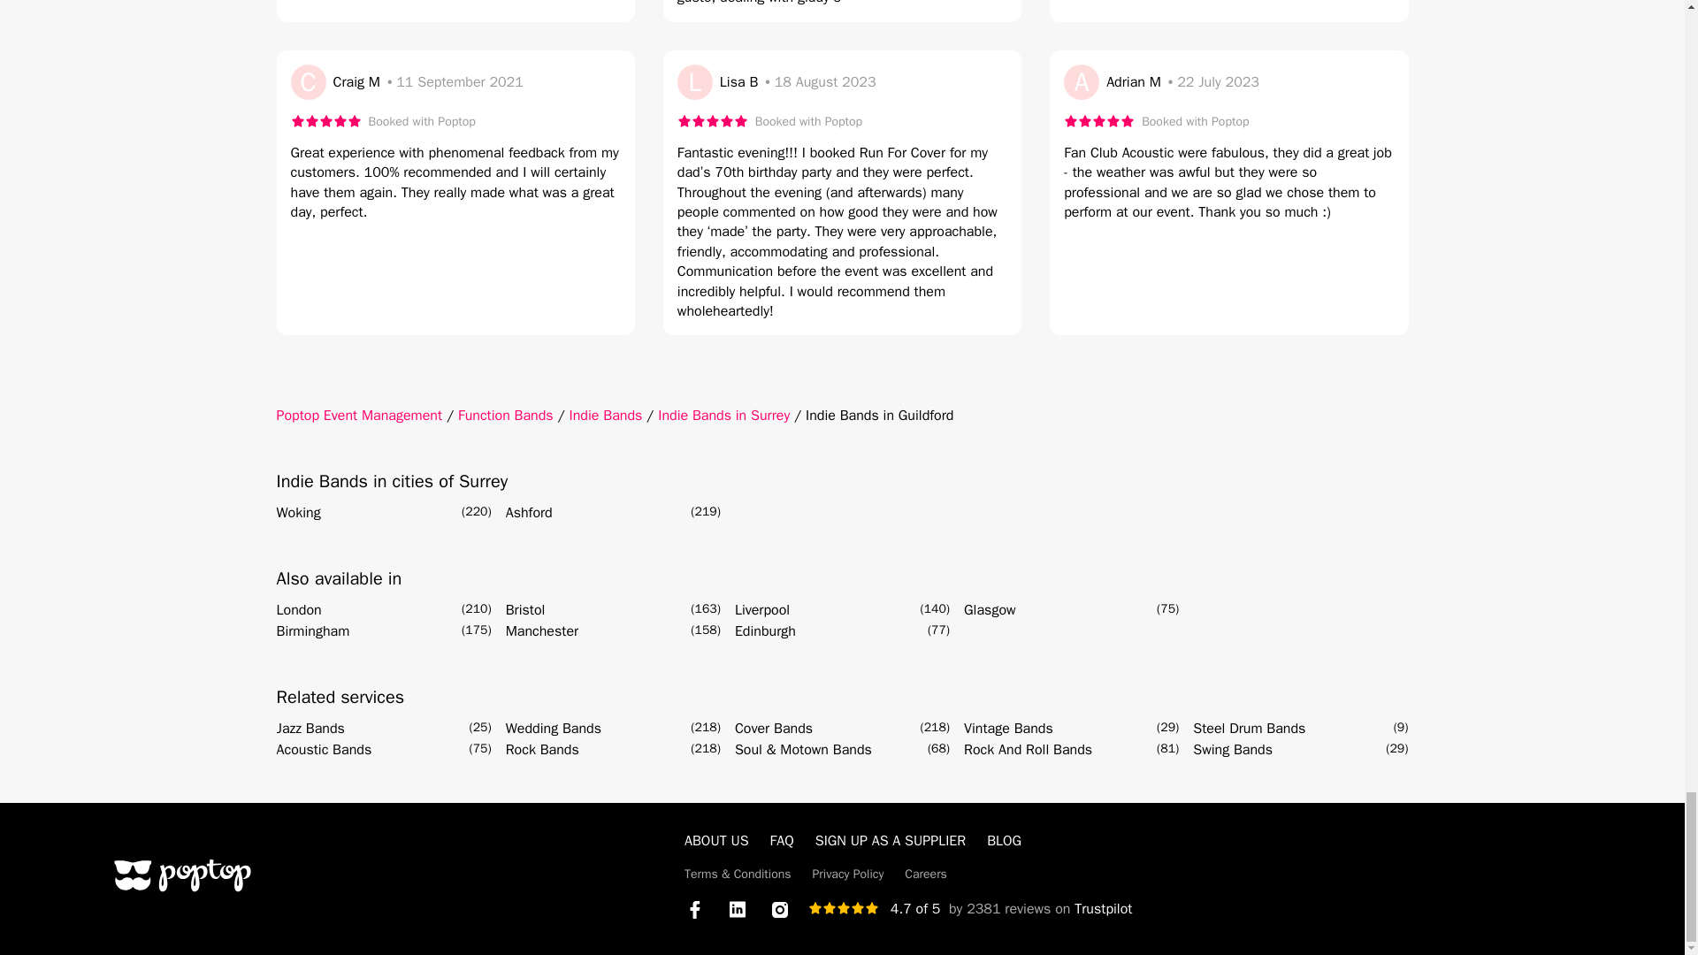  I want to click on Jazz Bands, so click(310, 729).